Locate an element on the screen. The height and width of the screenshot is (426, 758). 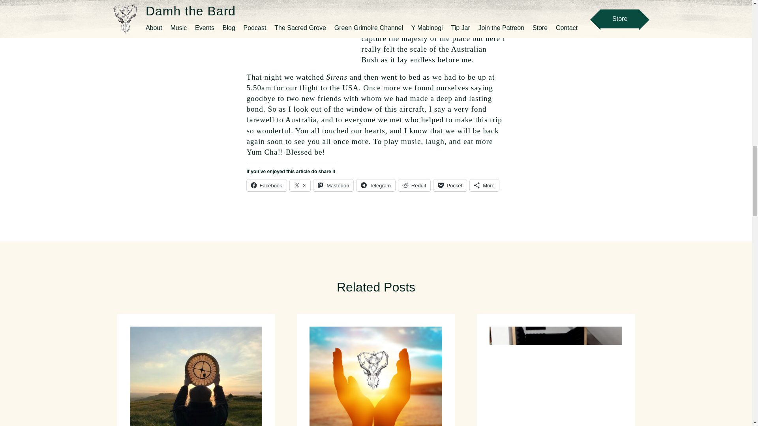
Click to share on Telegram is located at coordinates (375, 185).